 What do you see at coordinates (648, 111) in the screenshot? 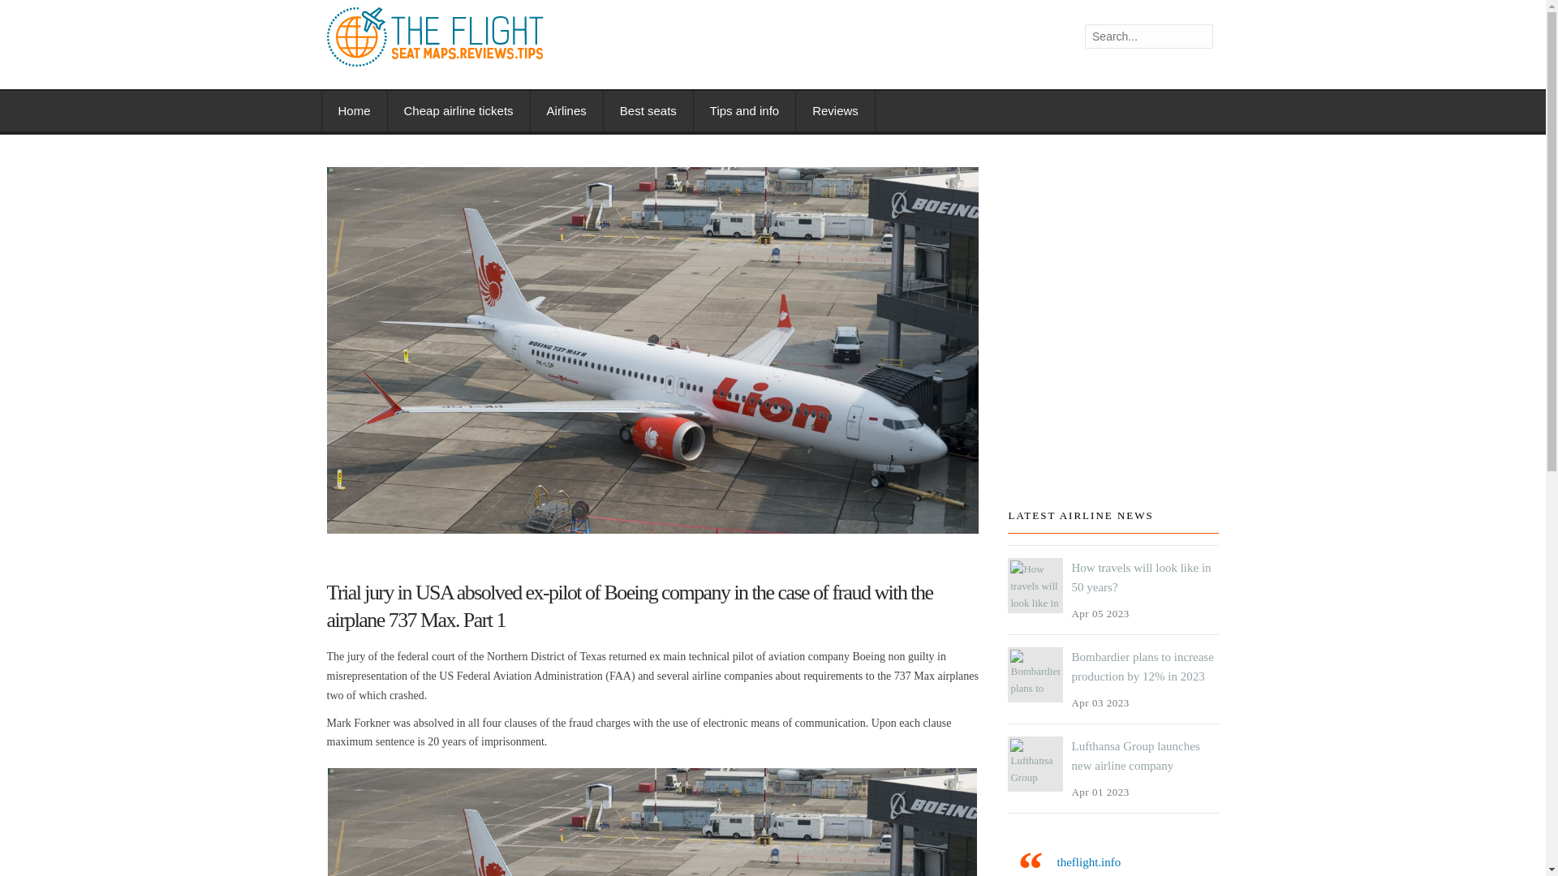
I see `Best seats` at bounding box center [648, 111].